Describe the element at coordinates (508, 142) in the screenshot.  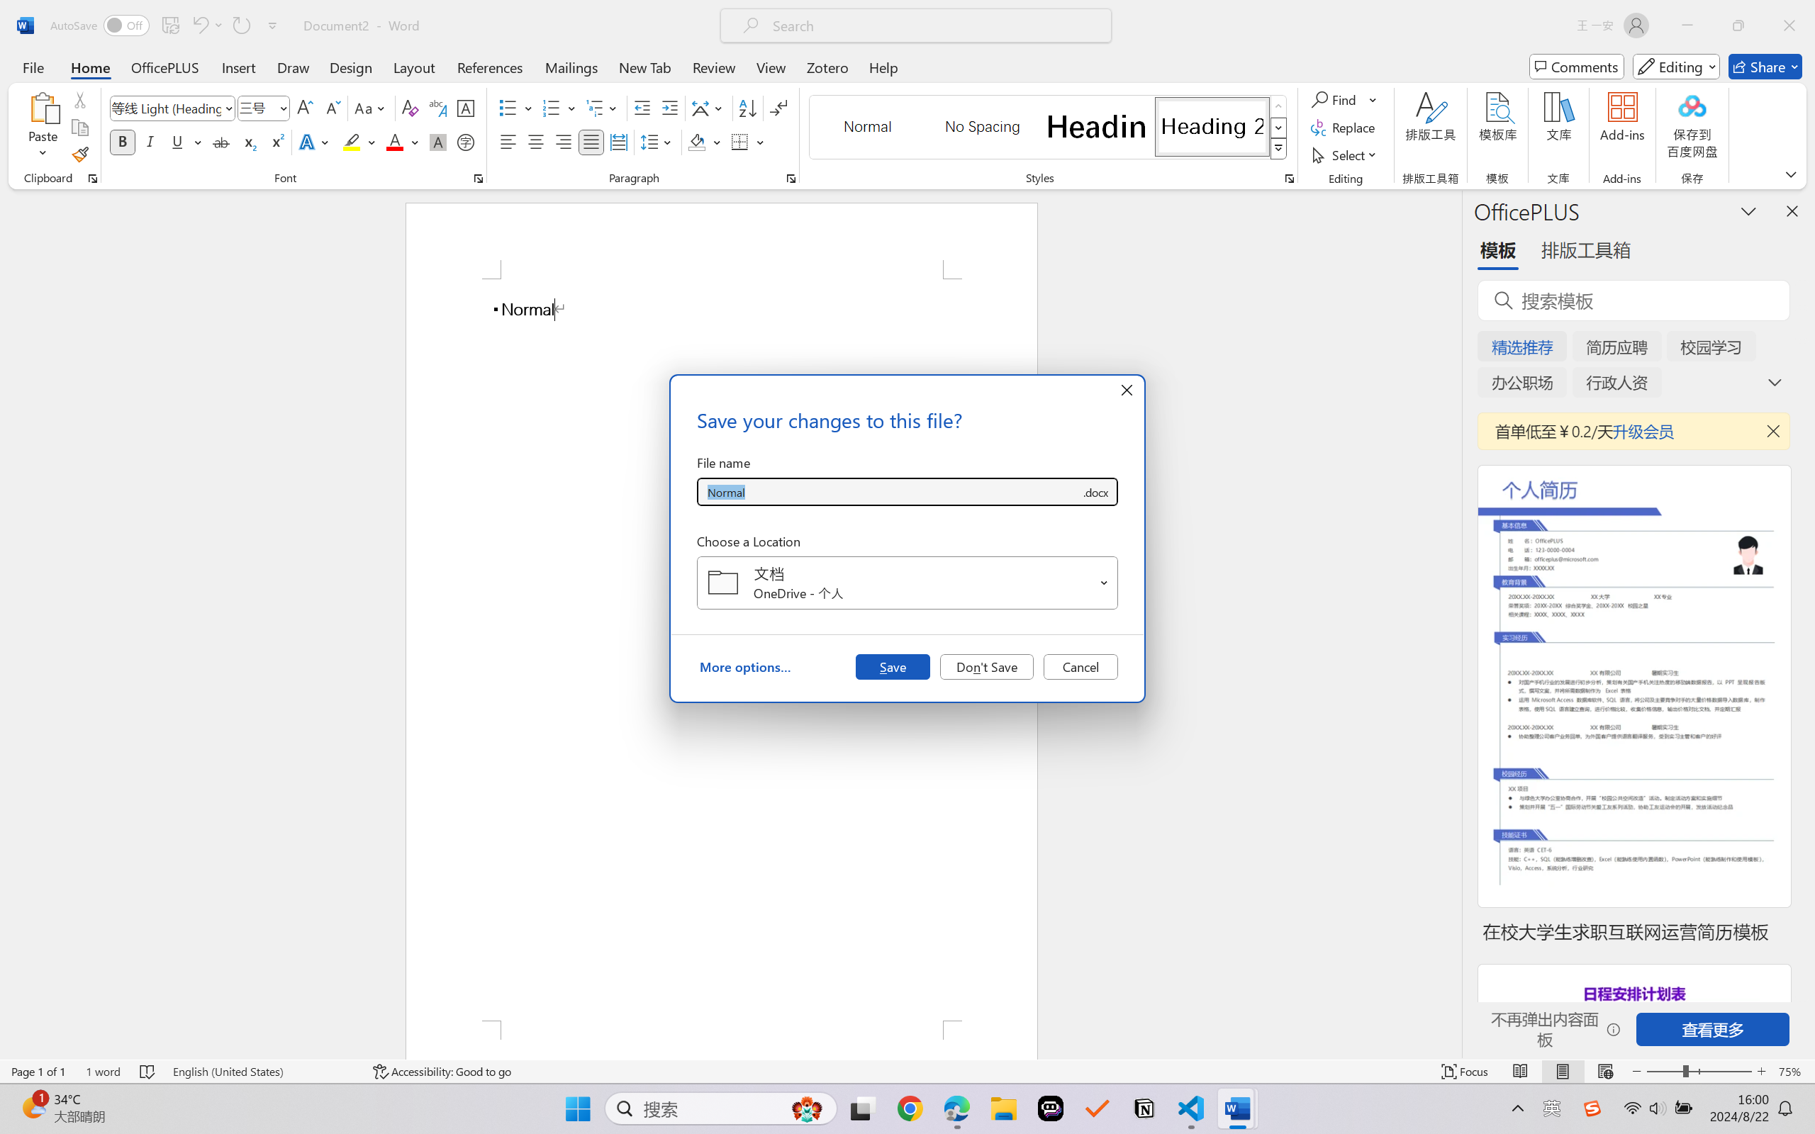
I see `Align Left` at that location.